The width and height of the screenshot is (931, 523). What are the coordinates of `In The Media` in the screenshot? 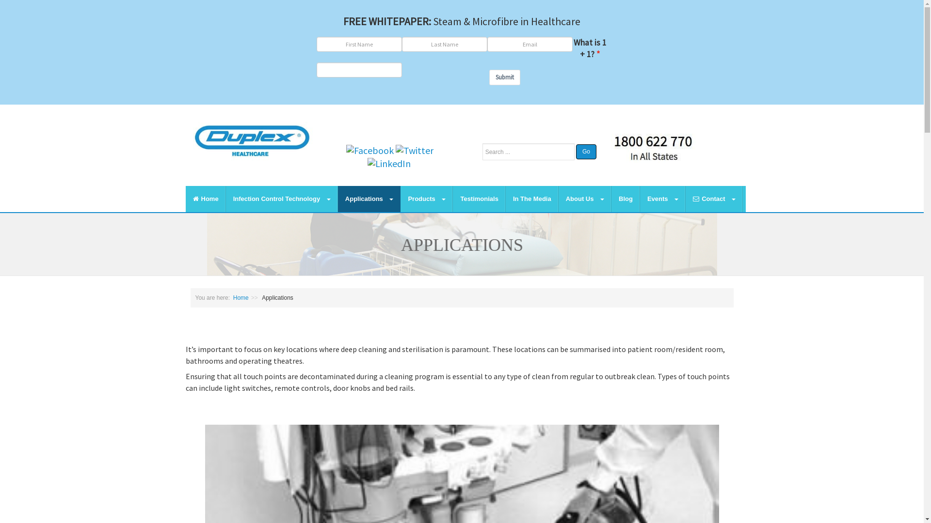 It's located at (532, 199).